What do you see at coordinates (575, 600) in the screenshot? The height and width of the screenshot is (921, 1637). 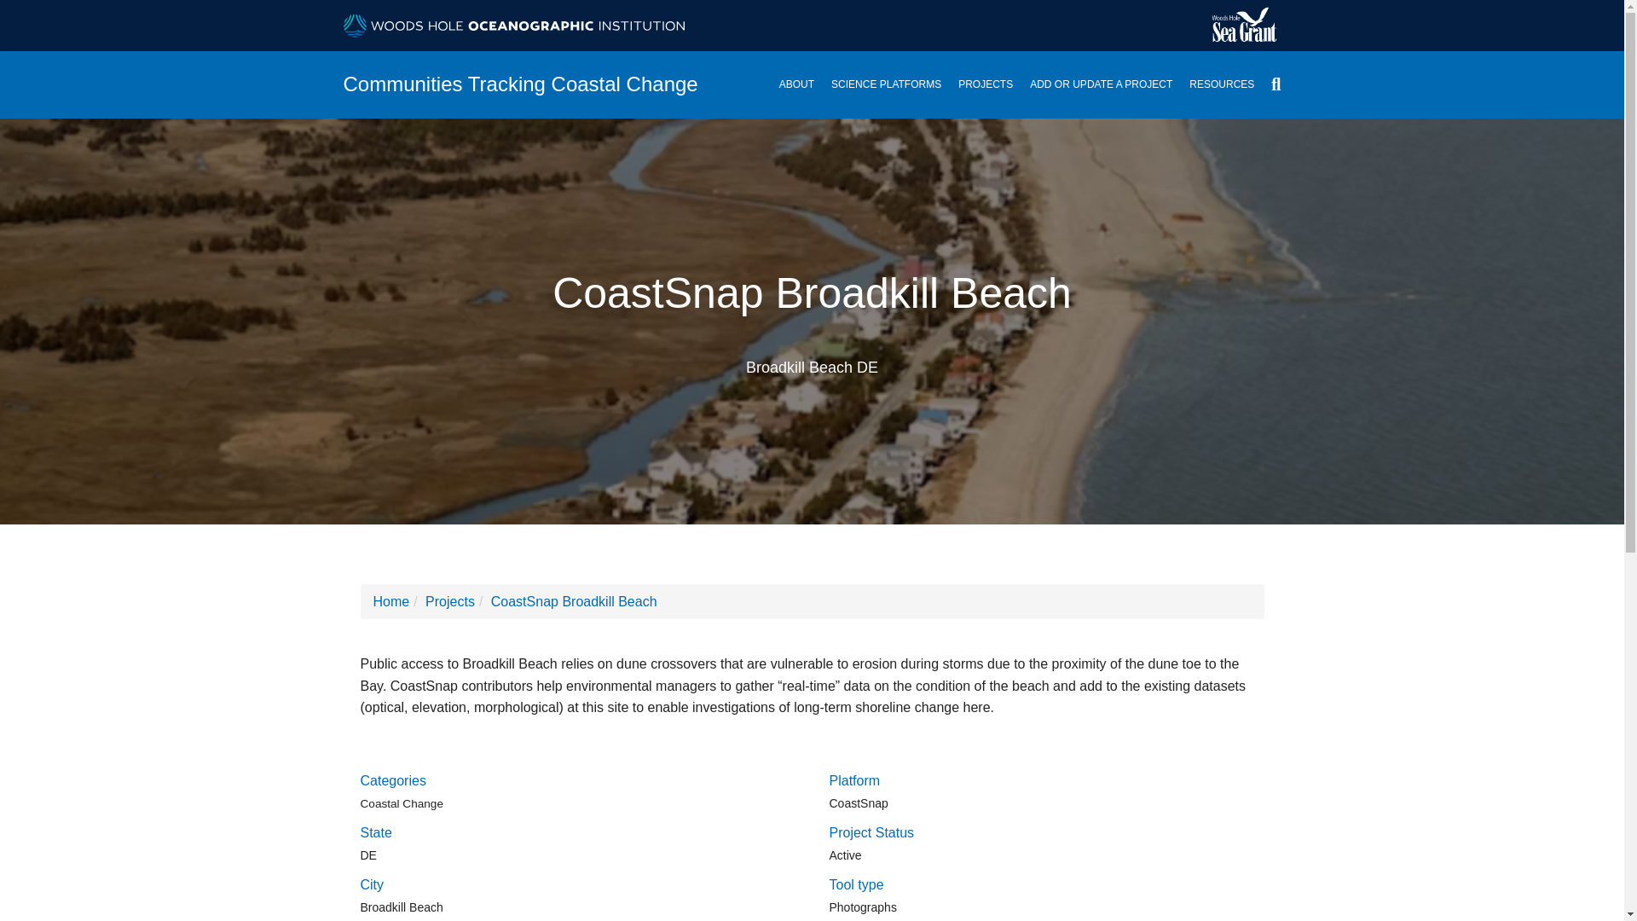 I see `CoastSnap Broadkill Beach` at bounding box center [575, 600].